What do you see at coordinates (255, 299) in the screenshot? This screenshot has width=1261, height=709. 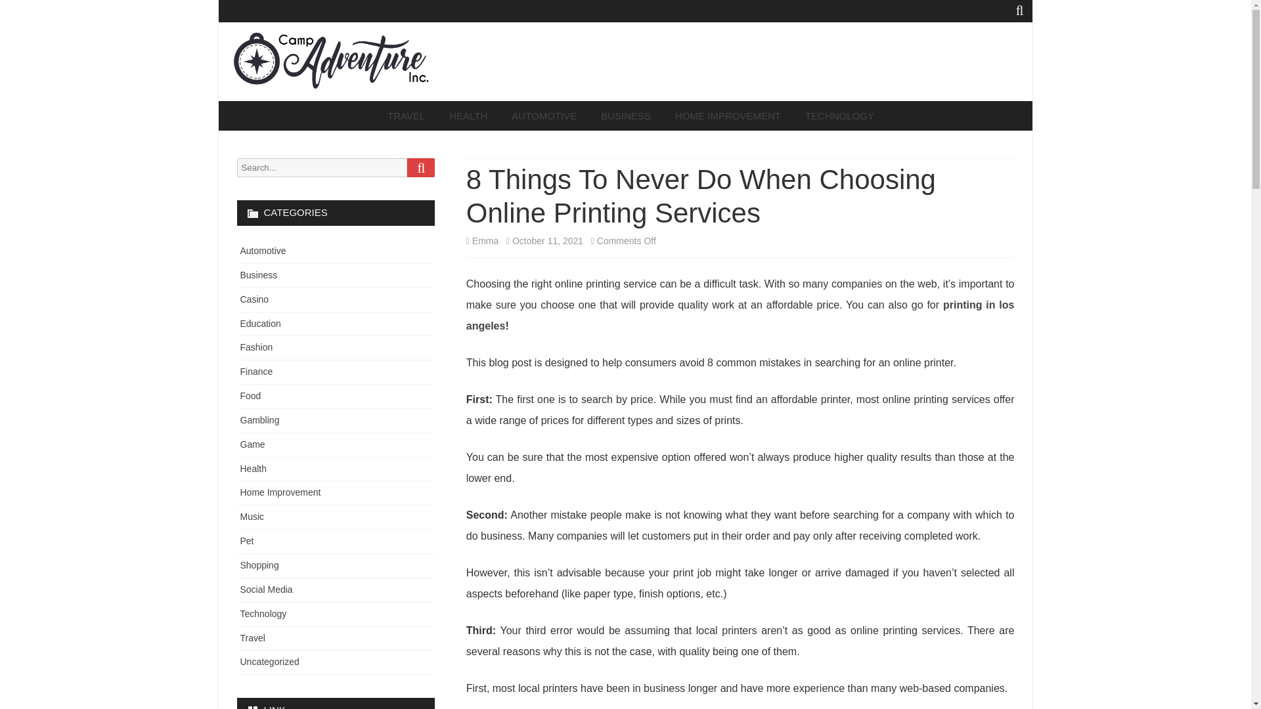 I see `Casino` at bounding box center [255, 299].